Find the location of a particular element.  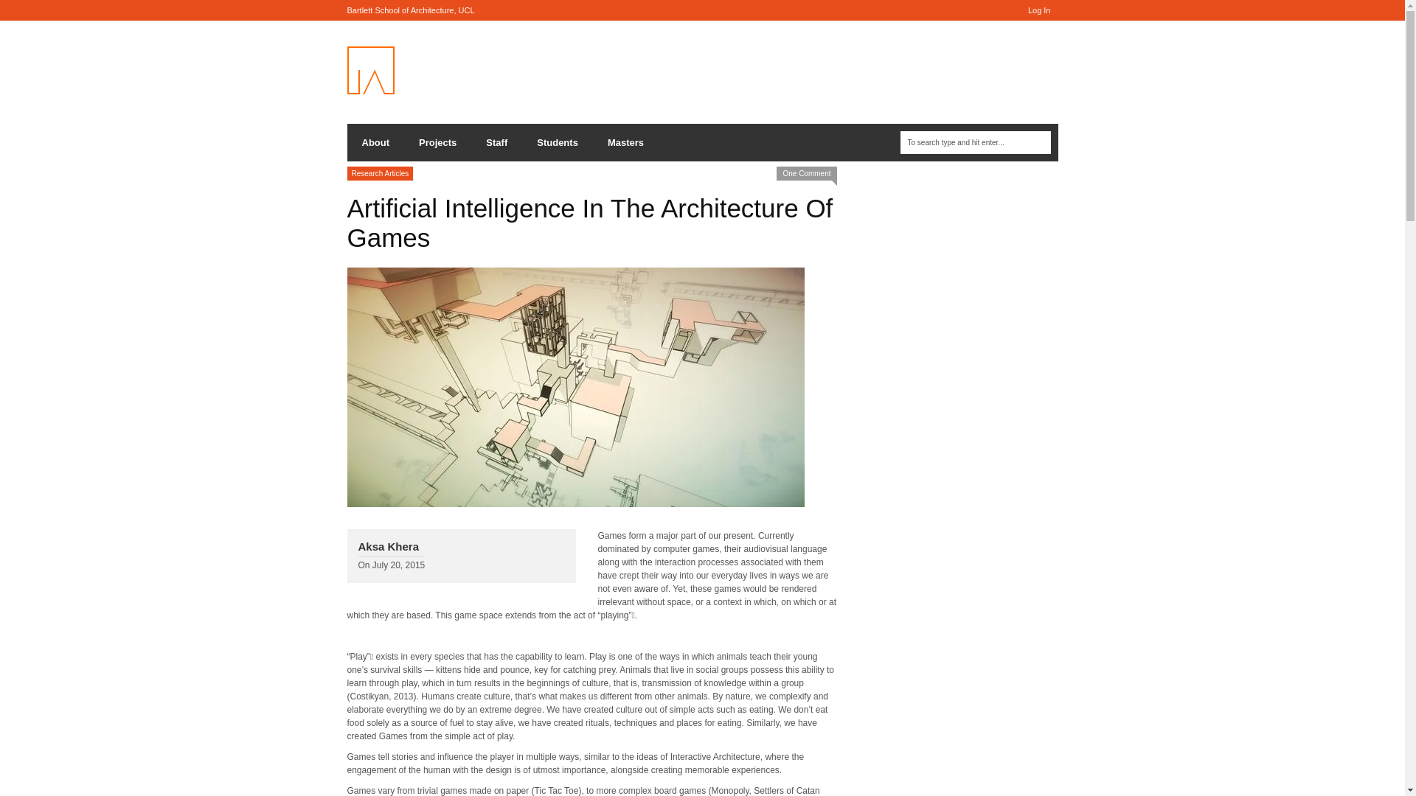

Log In is located at coordinates (1039, 10).